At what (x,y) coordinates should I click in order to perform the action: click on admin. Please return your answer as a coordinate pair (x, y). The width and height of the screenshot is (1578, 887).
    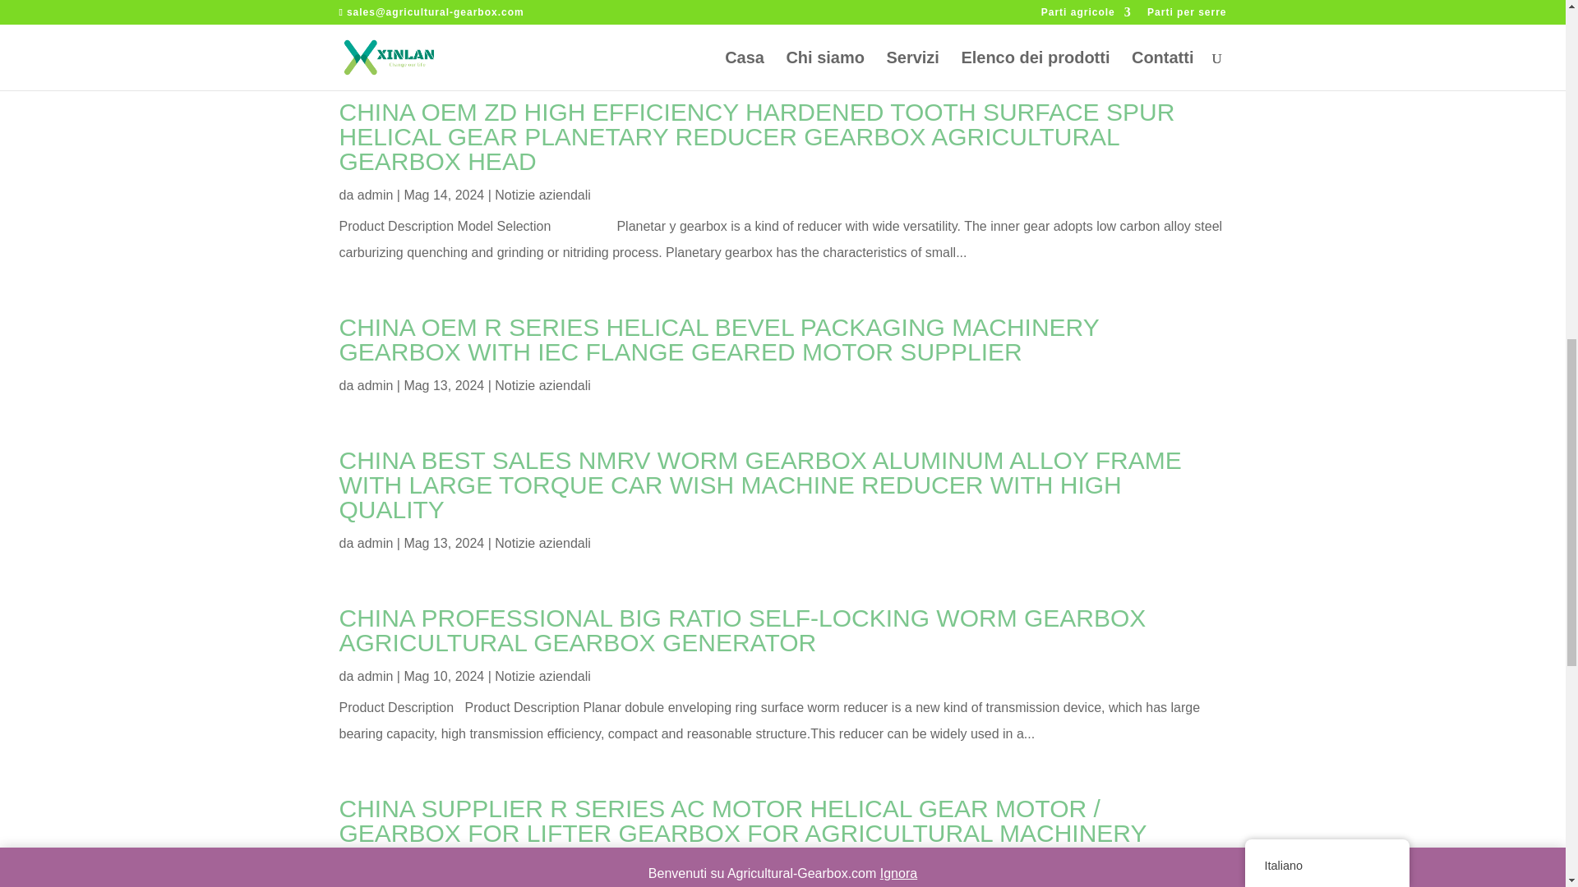
    Looking at the image, I should click on (375, 37).